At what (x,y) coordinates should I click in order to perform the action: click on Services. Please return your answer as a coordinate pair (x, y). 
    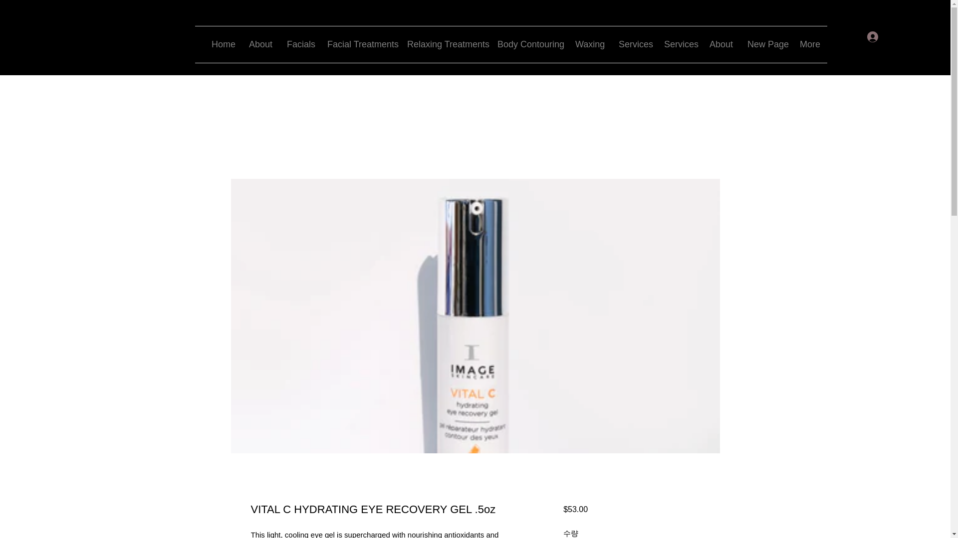
    Looking at the image, I should click on (679, 44).